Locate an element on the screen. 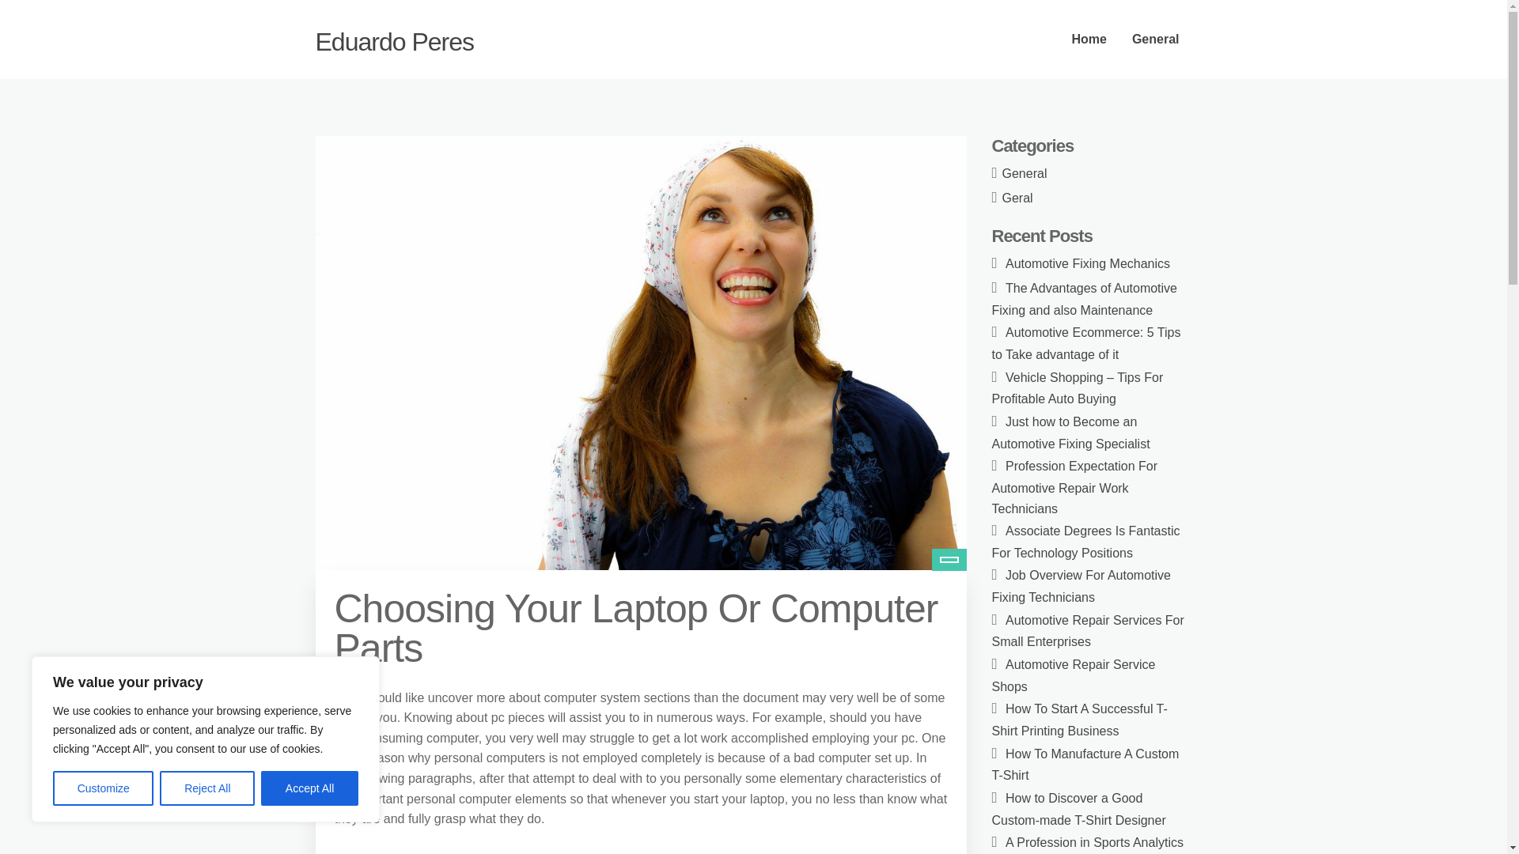  Automotive Ecommerce: 5 Tips to Take advantage of it is located at coordinates (1086, 343).